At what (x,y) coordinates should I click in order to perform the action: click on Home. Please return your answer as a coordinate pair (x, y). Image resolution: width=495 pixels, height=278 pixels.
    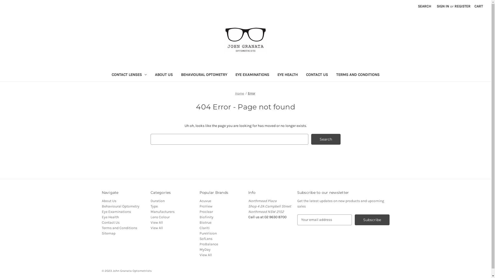
    Looking at the image, I should click on (240, 93).